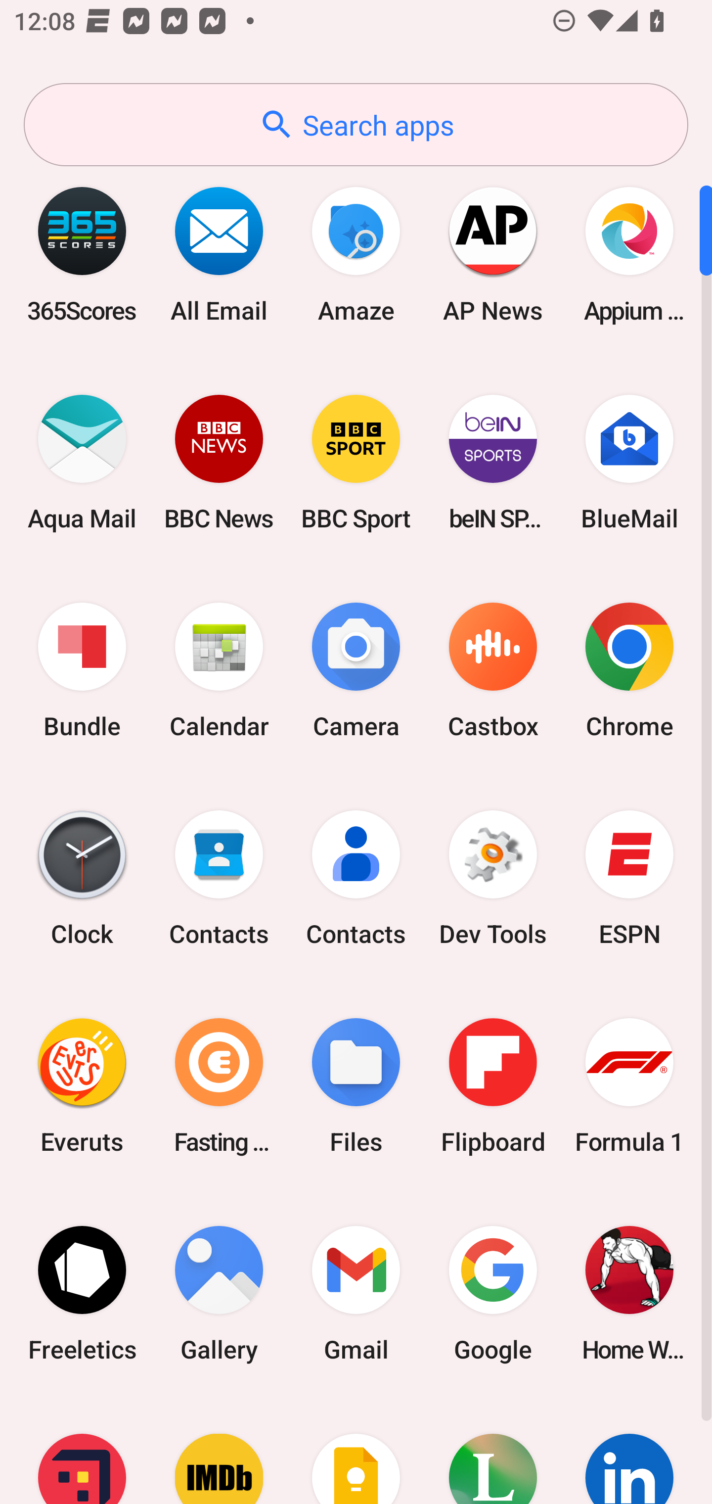 The image size is (712, 1504). I want to click on Contacts, so click(219, 878).